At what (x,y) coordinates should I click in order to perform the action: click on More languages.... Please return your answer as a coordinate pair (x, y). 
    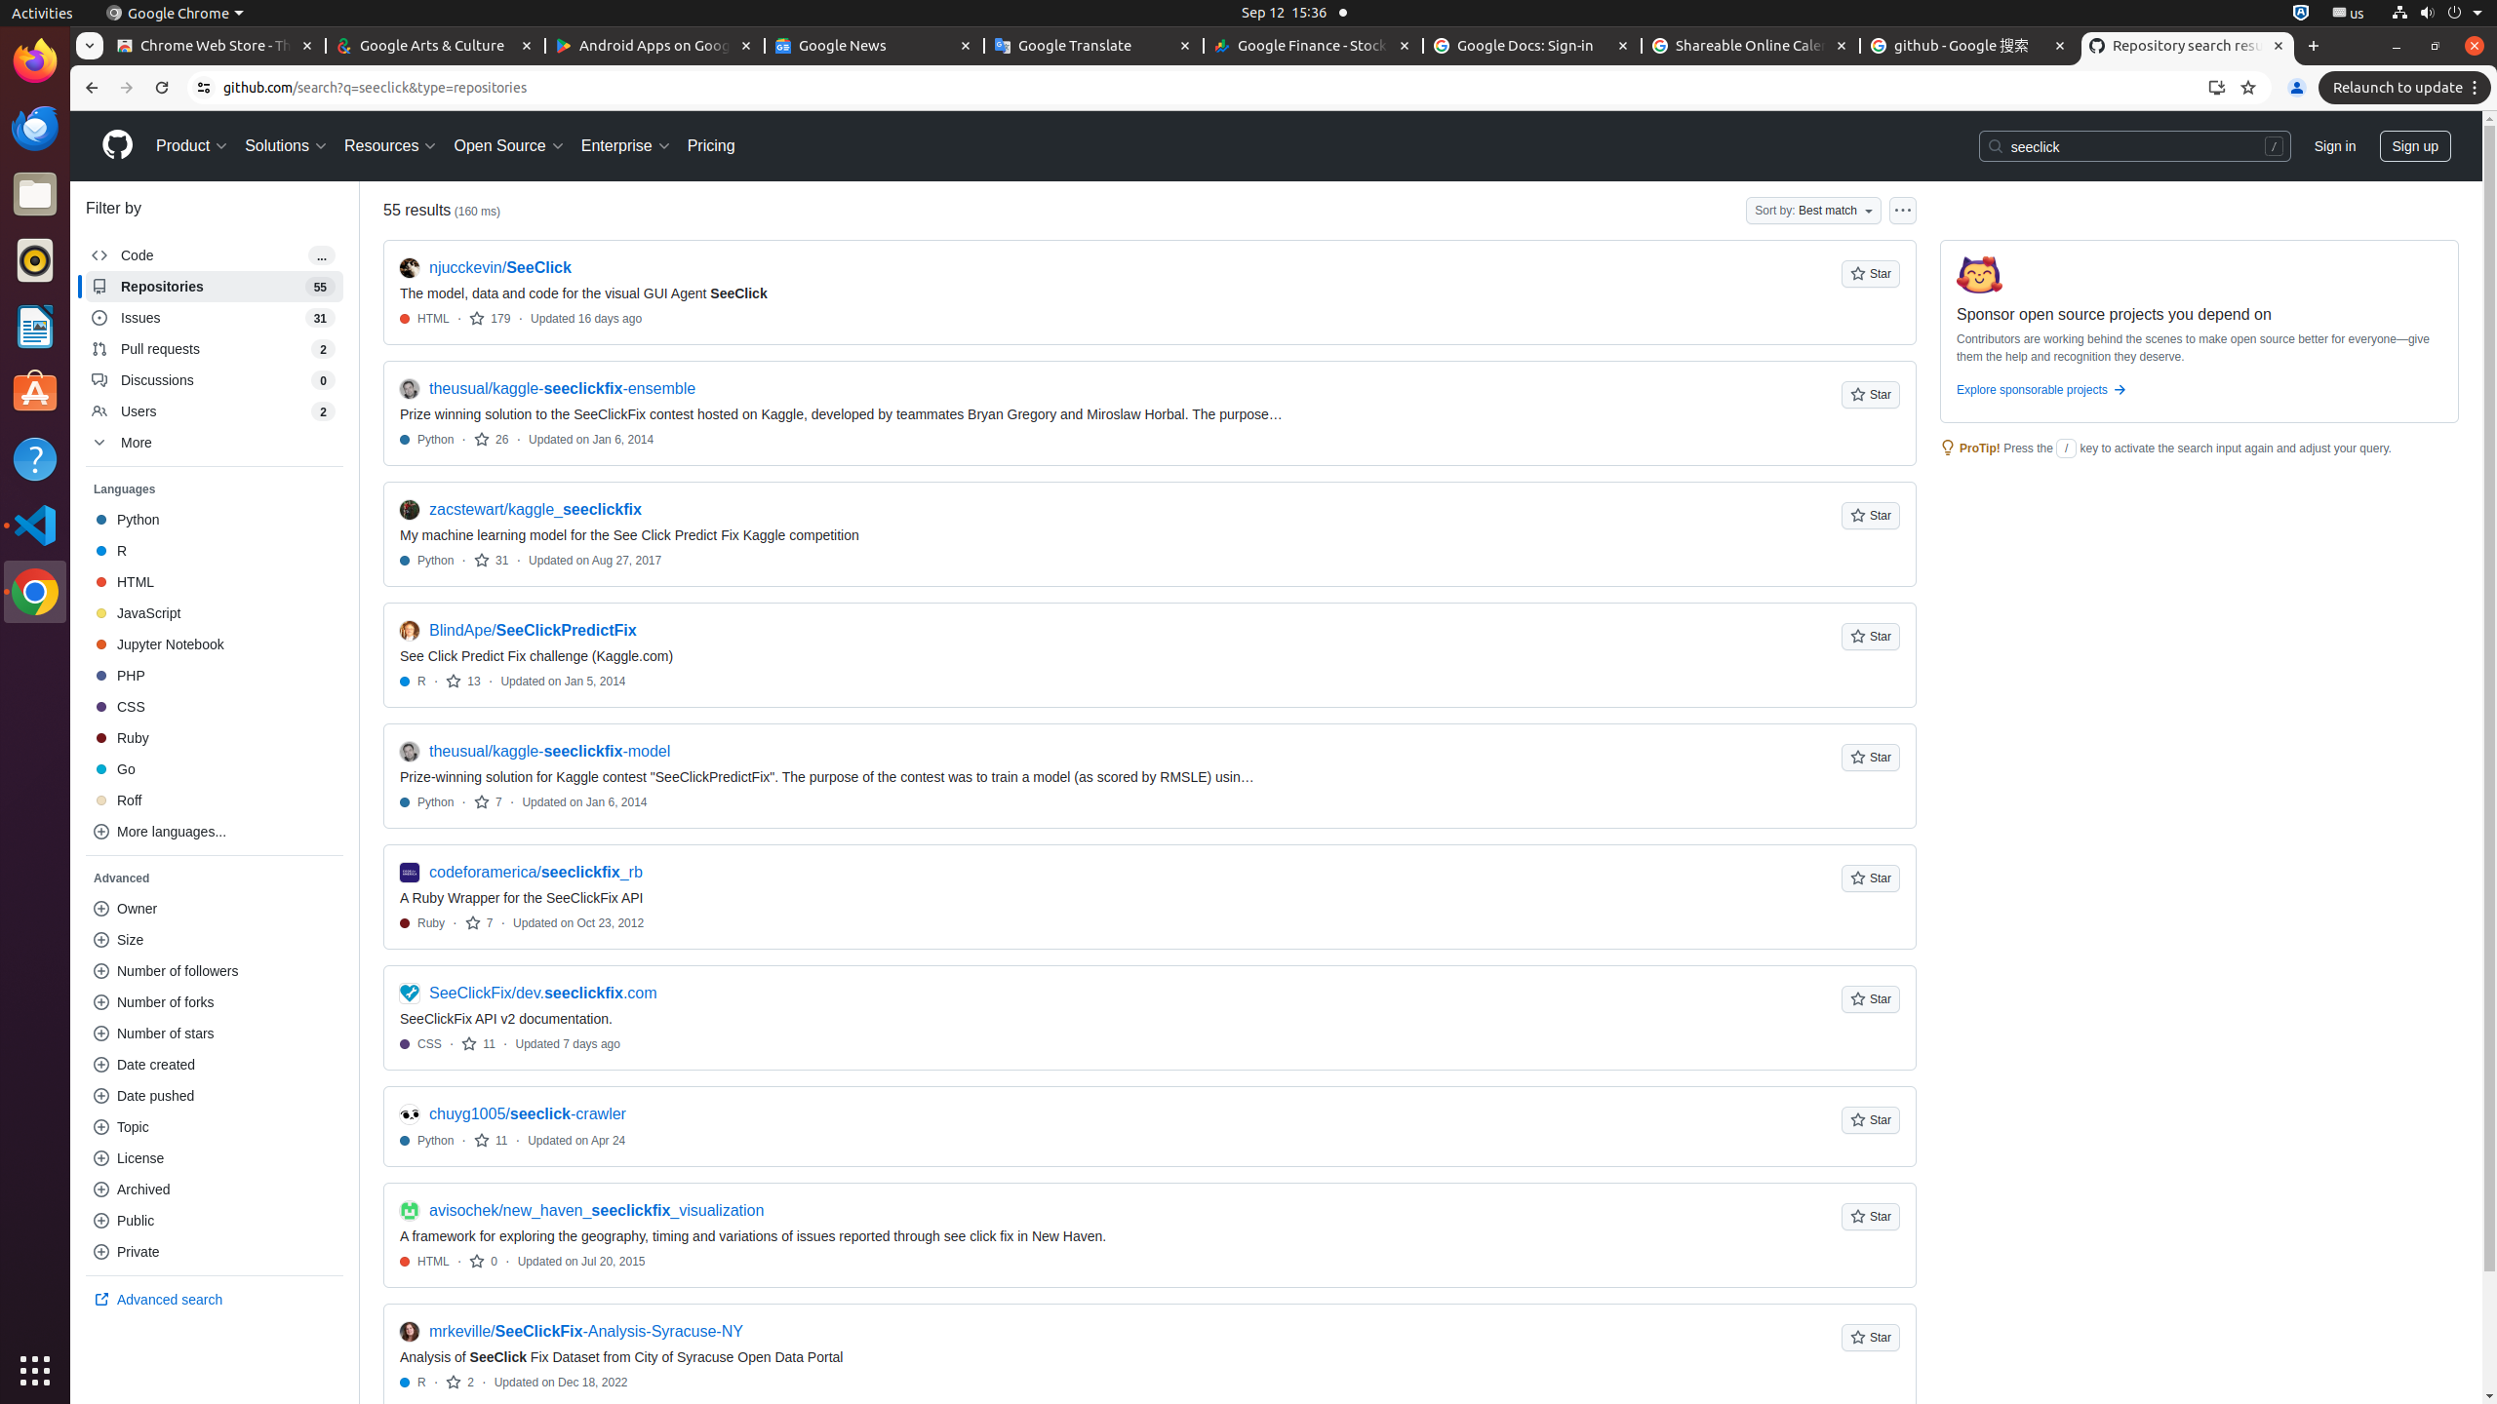
    Looking at the image, I should click on (215, 832).